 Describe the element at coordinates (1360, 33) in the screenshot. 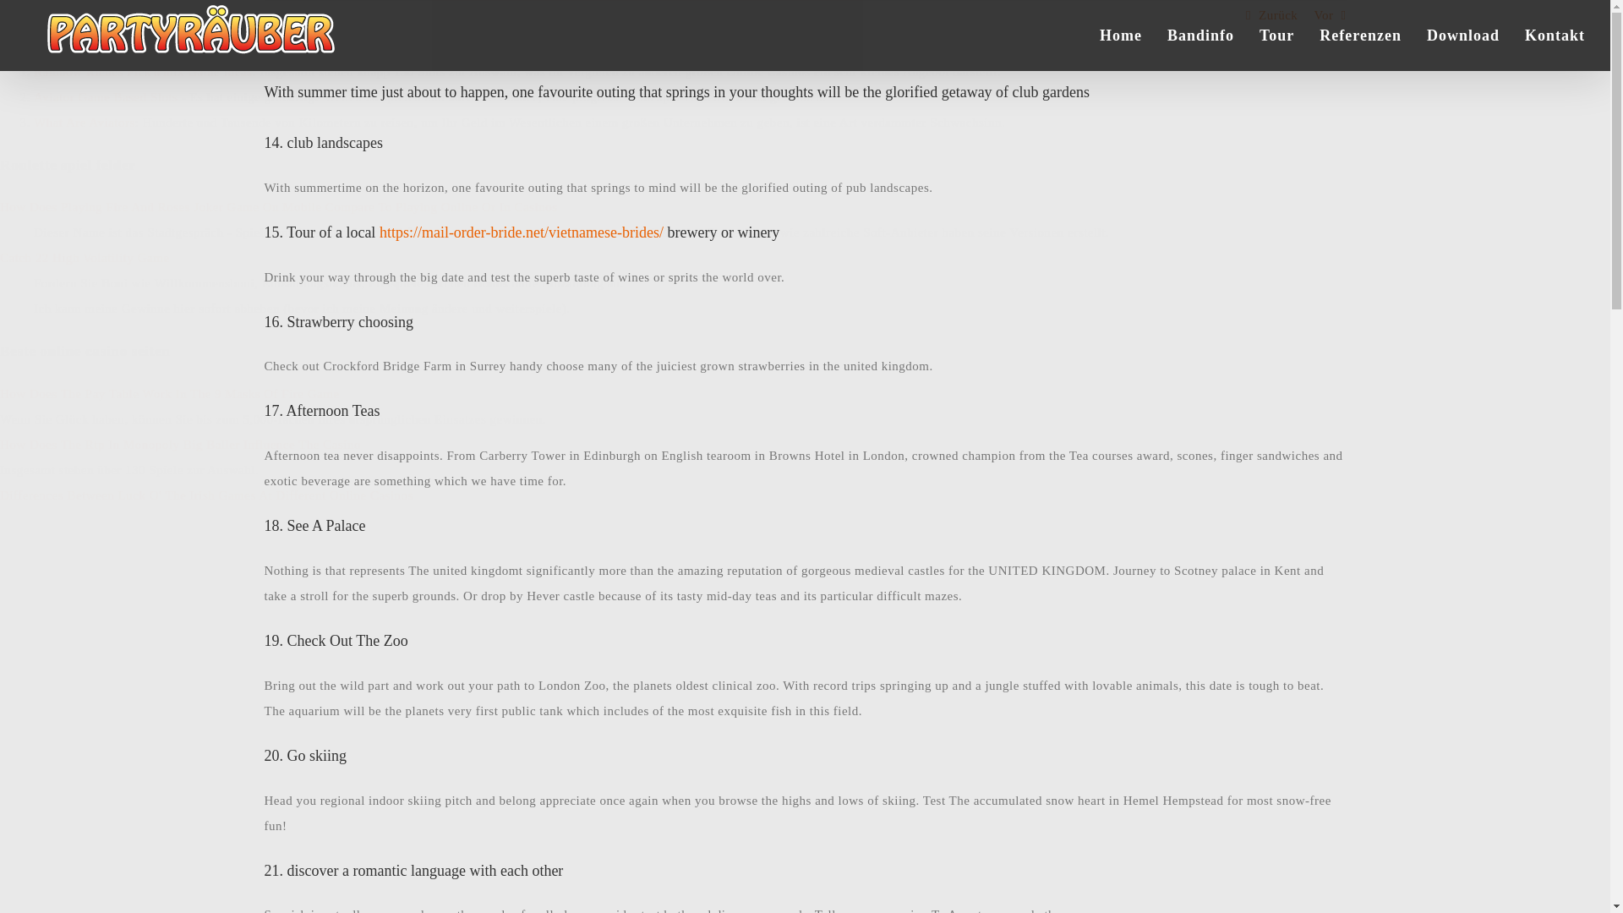

I see `Referenzen` at that location.